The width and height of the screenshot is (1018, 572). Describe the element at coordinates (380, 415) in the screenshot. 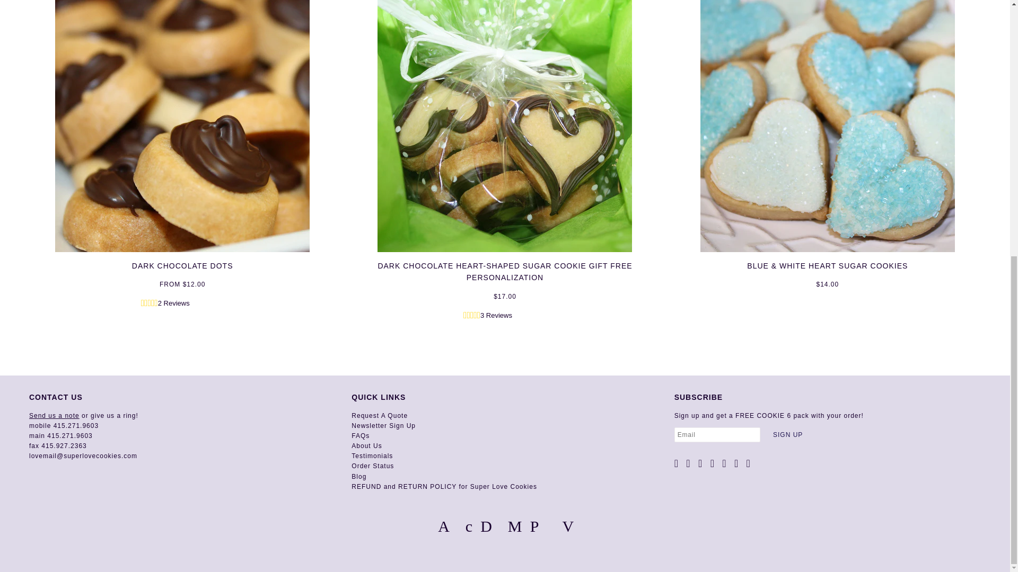

I see `Request A Quote` at that location.